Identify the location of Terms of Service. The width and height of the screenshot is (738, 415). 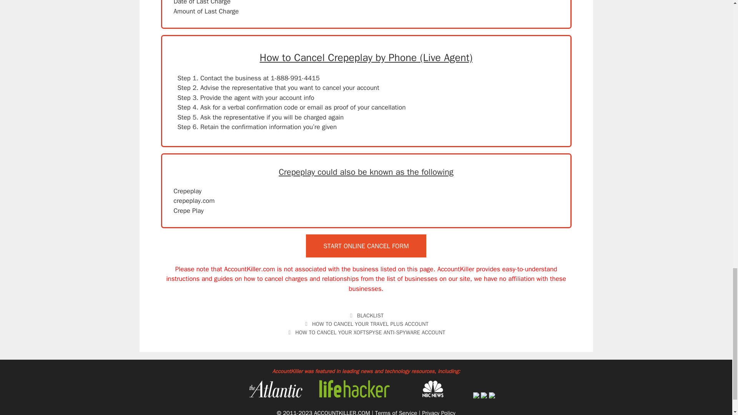
(396, 412).